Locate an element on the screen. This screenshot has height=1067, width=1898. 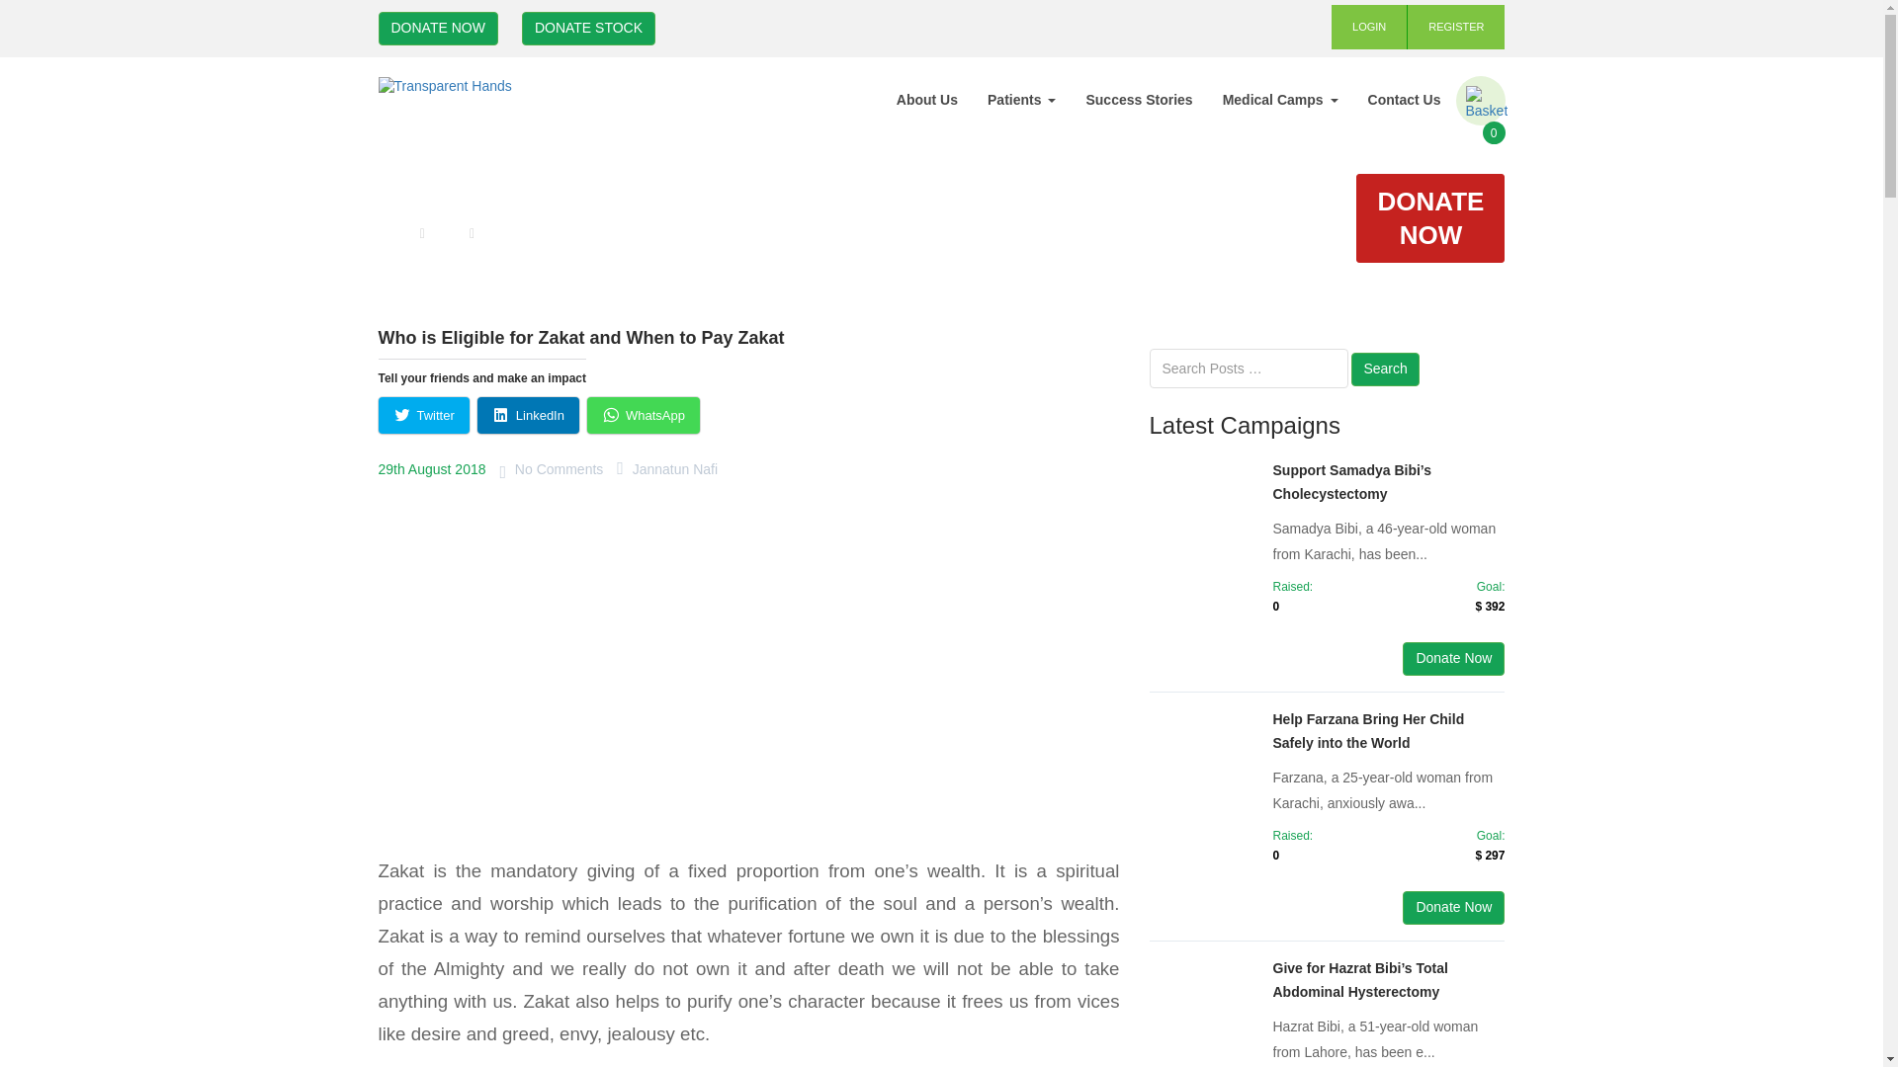
No Comments is located at coordinates (559, 468).